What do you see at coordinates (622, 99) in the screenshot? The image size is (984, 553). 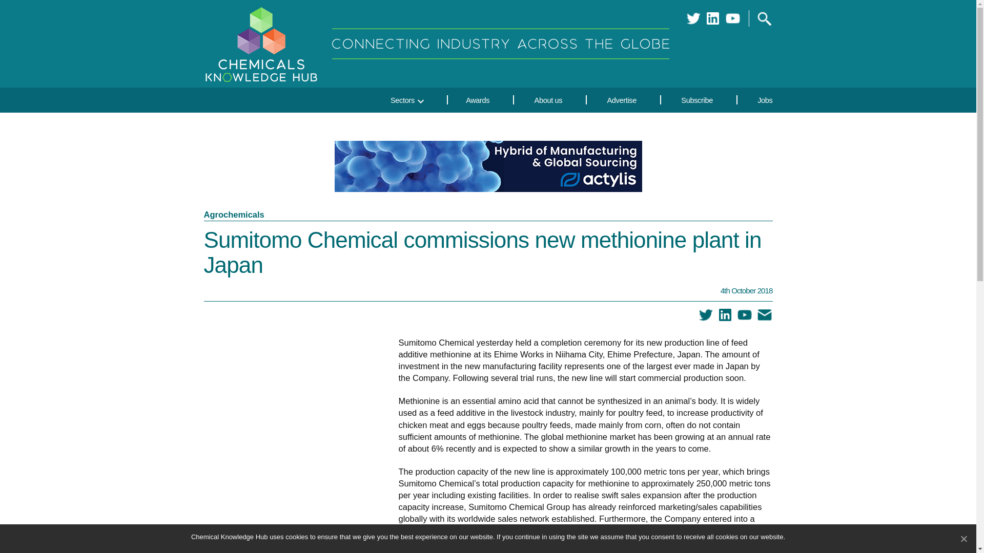 I see `Advertise` at bounding box center [622, 99].